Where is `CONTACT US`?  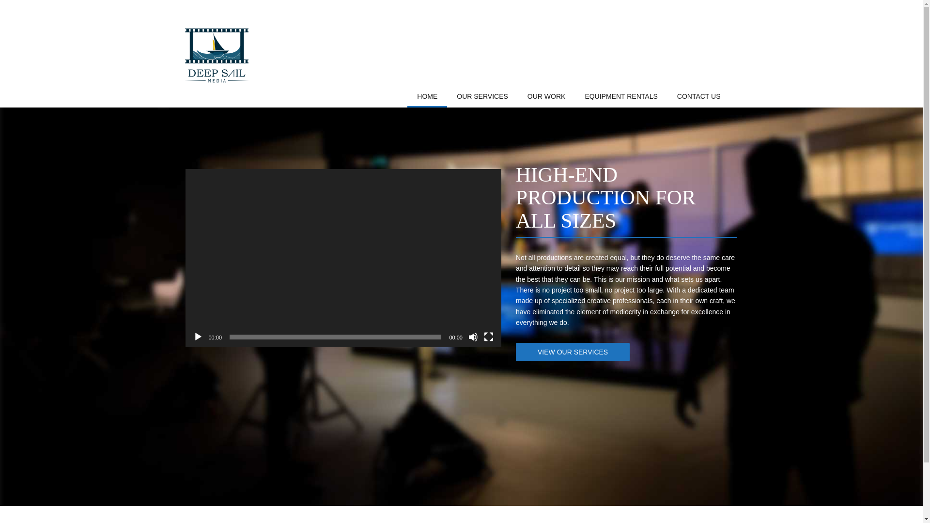
CONTACT US is located at coordinates (698, 97).